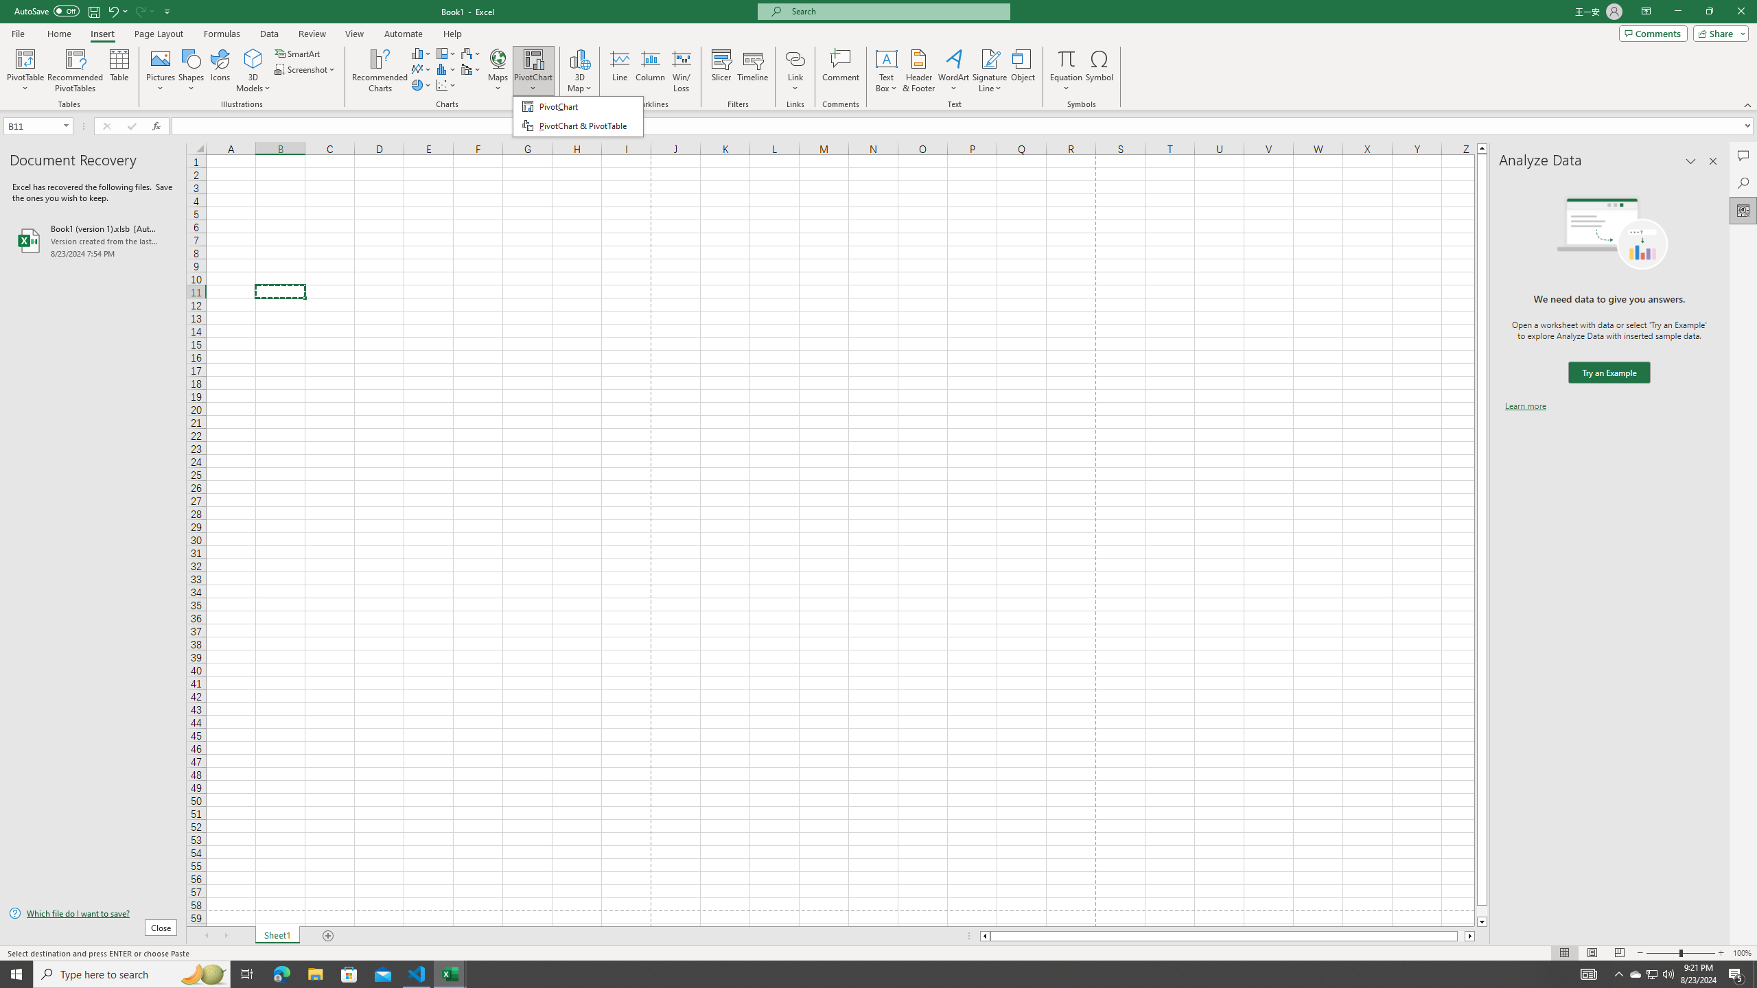 The height and width of the screenshot is (988, 1757). Describe the element at coordinates (796, 58) in the screenshot. I see `Link` at that location.